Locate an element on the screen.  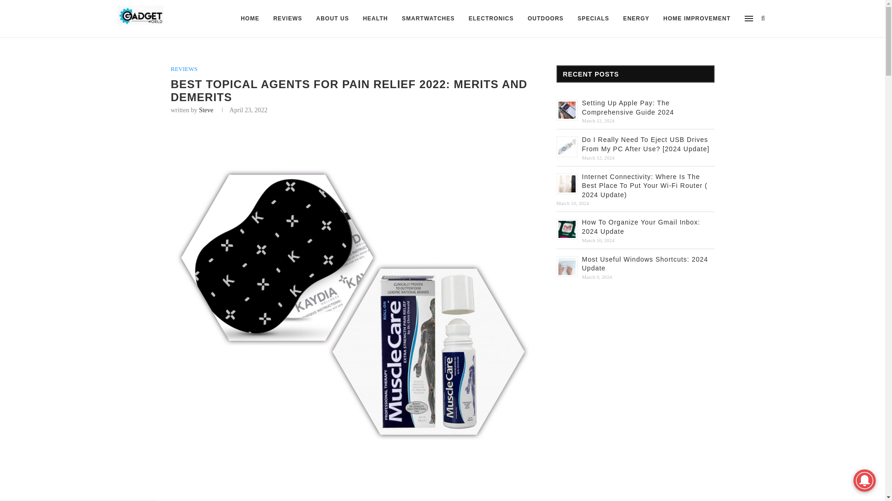
SPECIALS is located at coordinates (593, 19).